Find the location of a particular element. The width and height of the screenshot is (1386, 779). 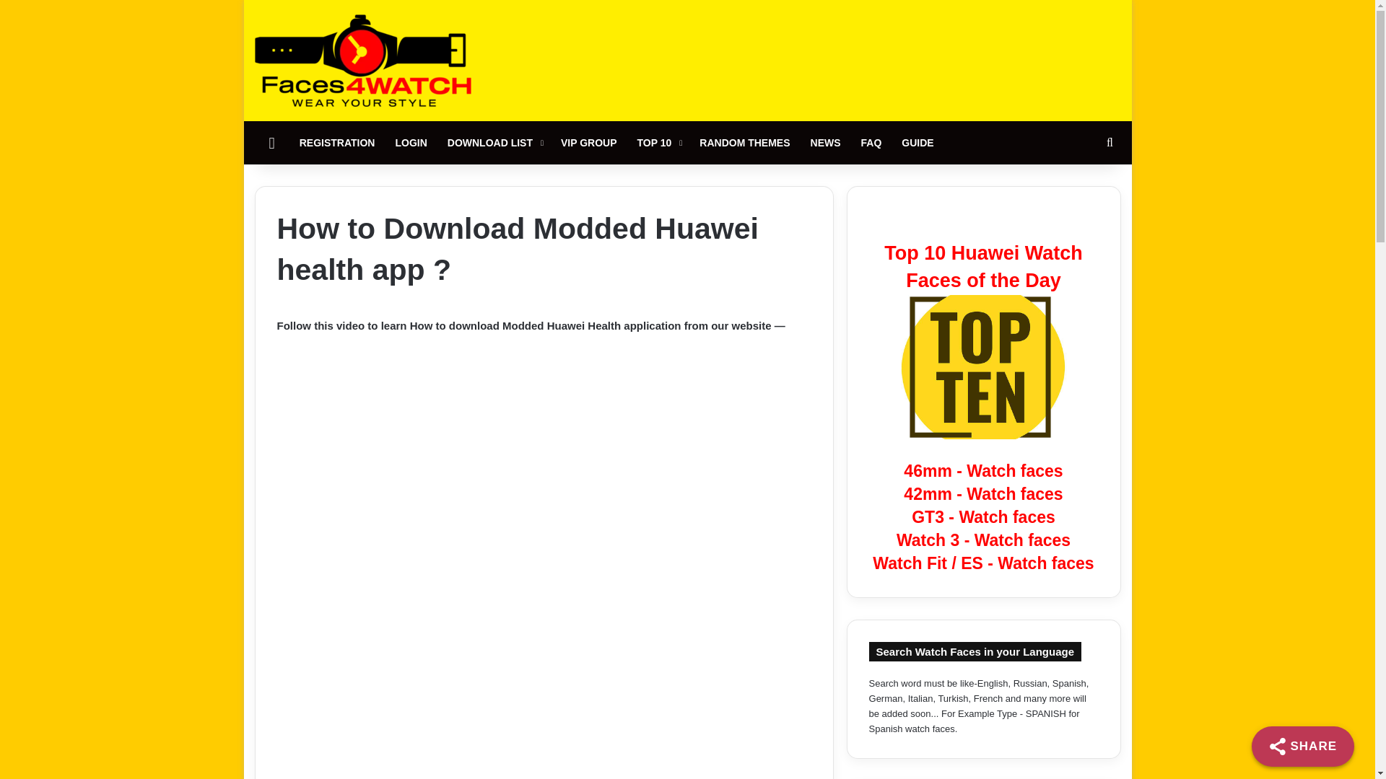

NEWS is located at coordinates (826, 143).